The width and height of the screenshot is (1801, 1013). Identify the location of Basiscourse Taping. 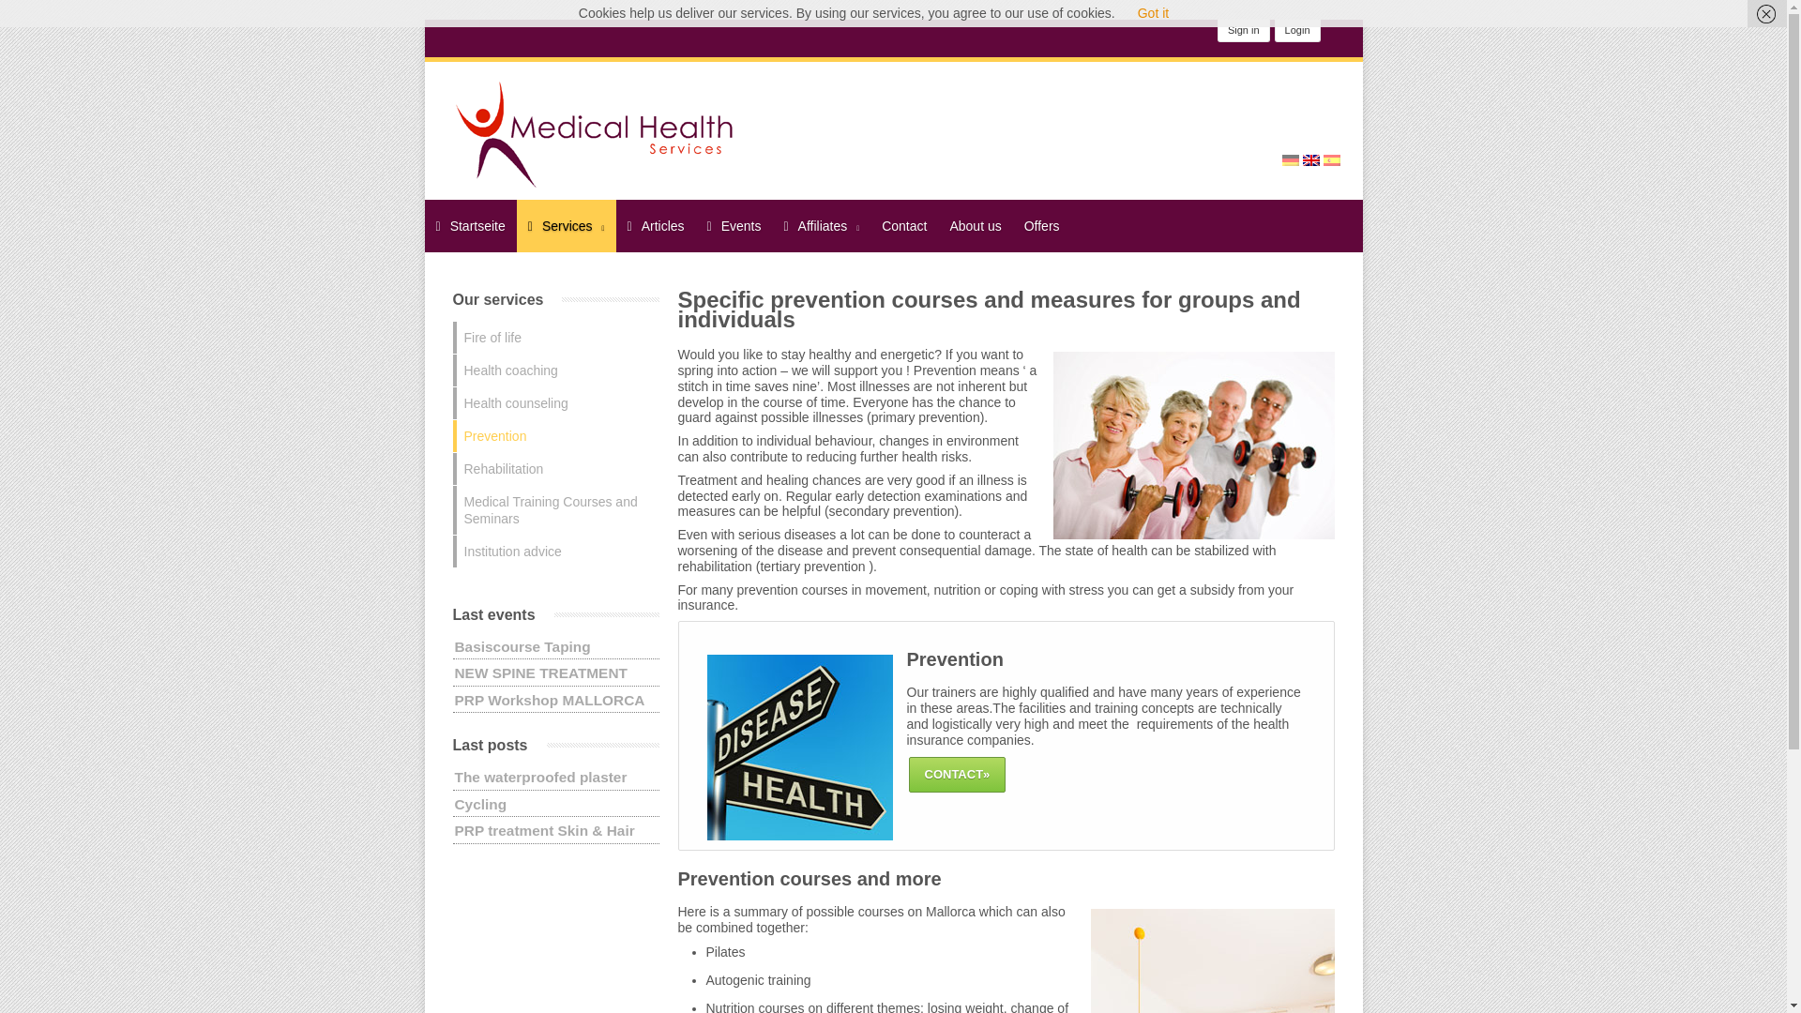
(522, 646).